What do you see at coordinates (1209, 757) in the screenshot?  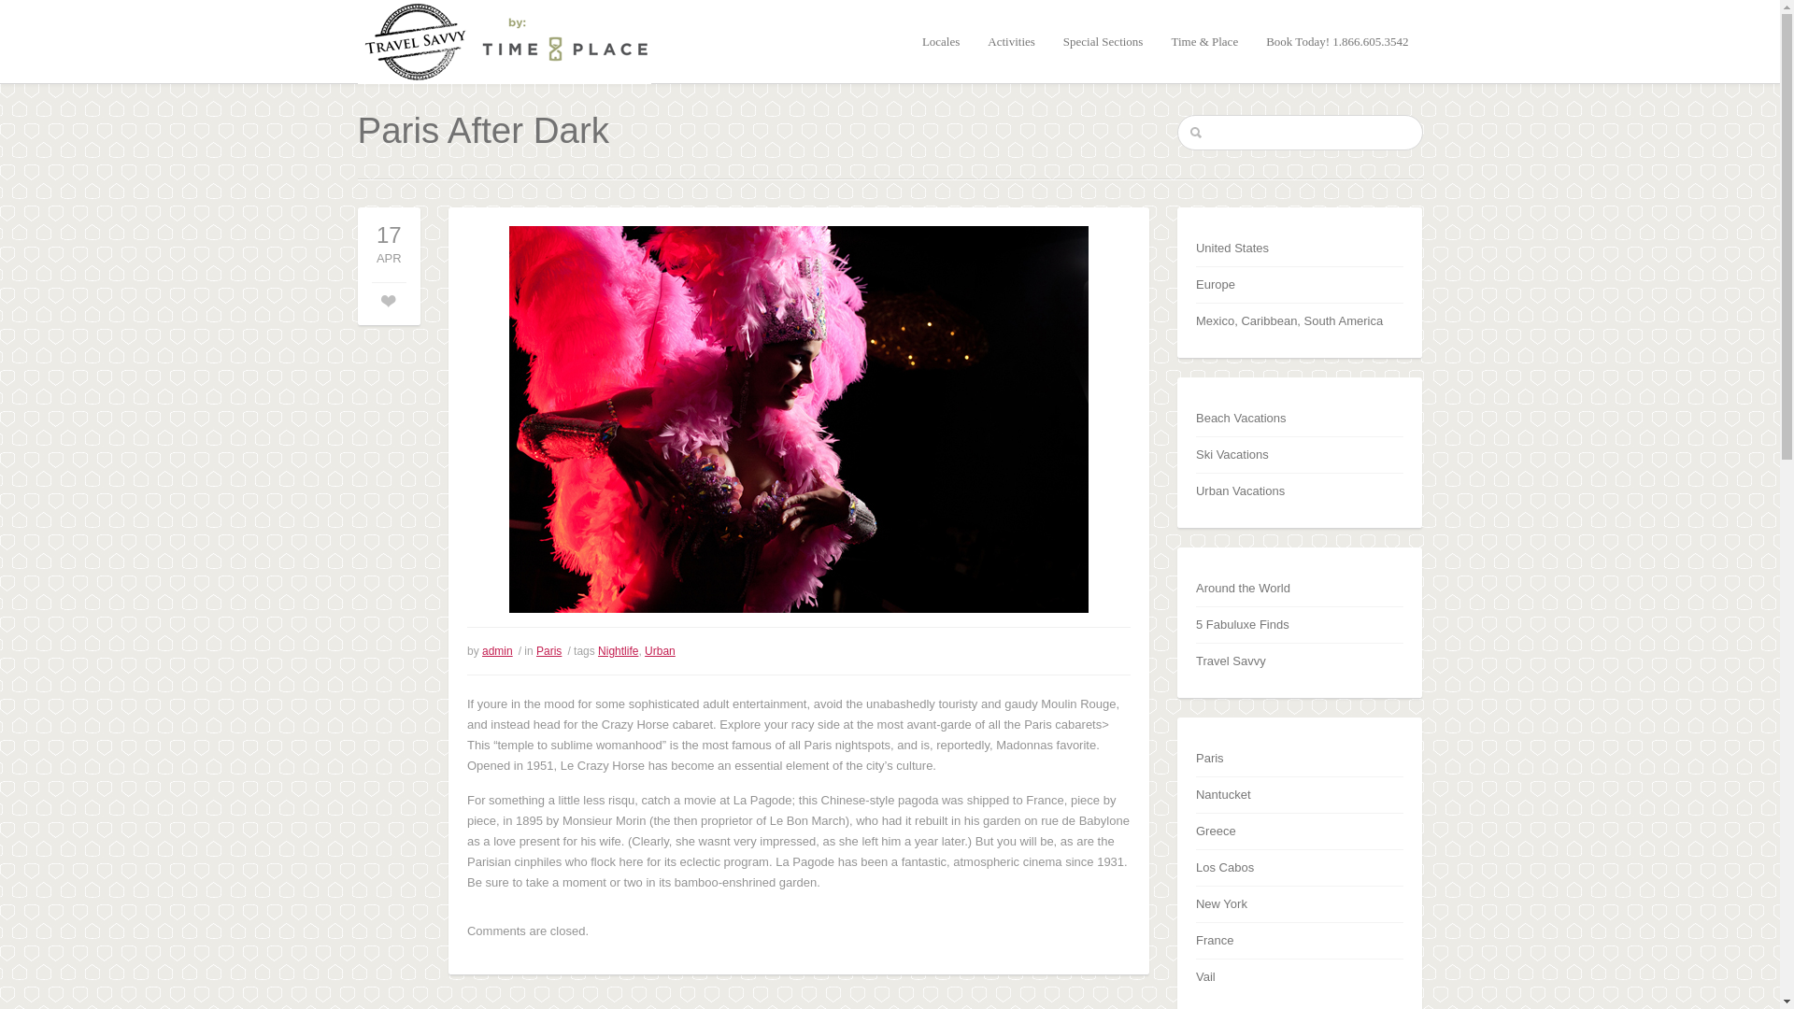 I see `Paris` at bounding box center [1209, 757].